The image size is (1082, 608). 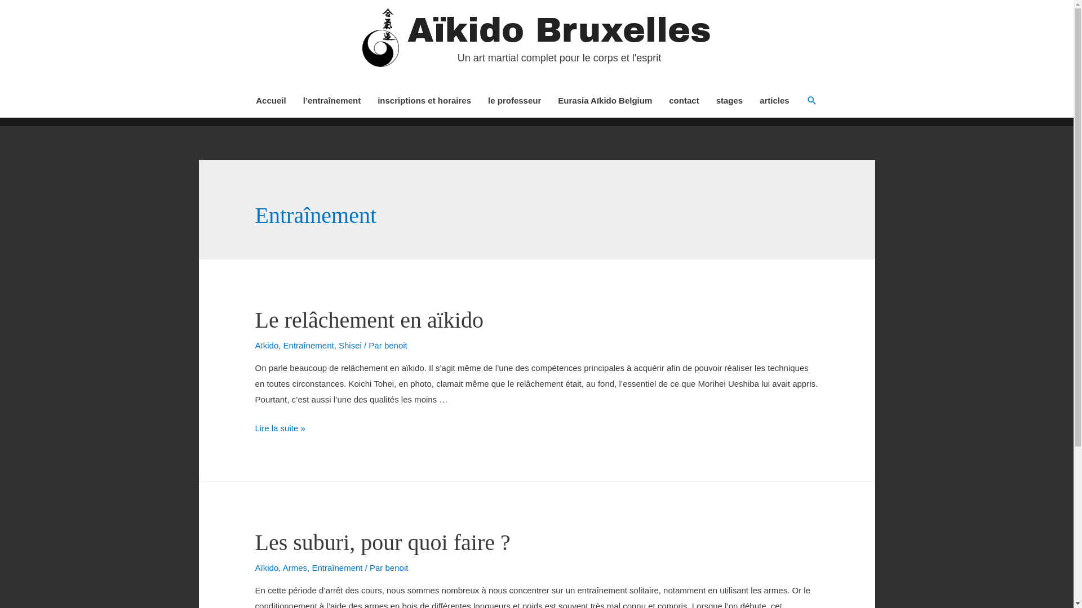 What do you see at coordinates (812, 101) in the screenshot?
I see `Rechercher` at bounding box center [812, 101].